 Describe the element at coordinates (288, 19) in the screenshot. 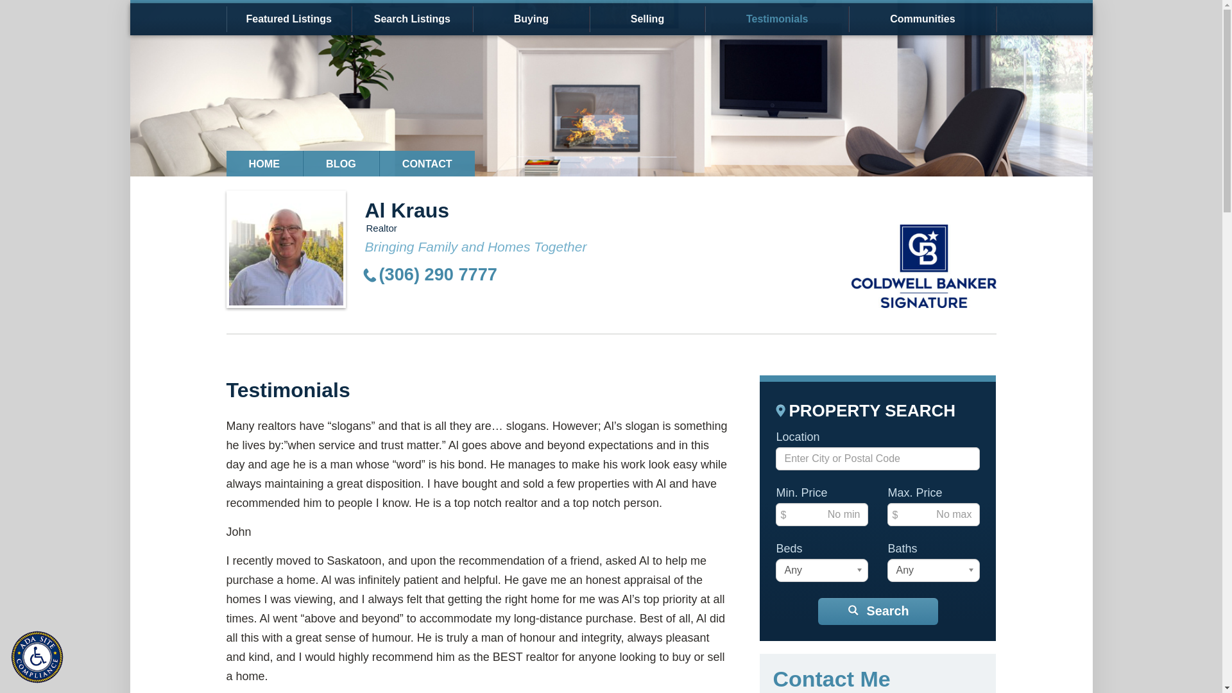

I see `Featured Listings` at that location.